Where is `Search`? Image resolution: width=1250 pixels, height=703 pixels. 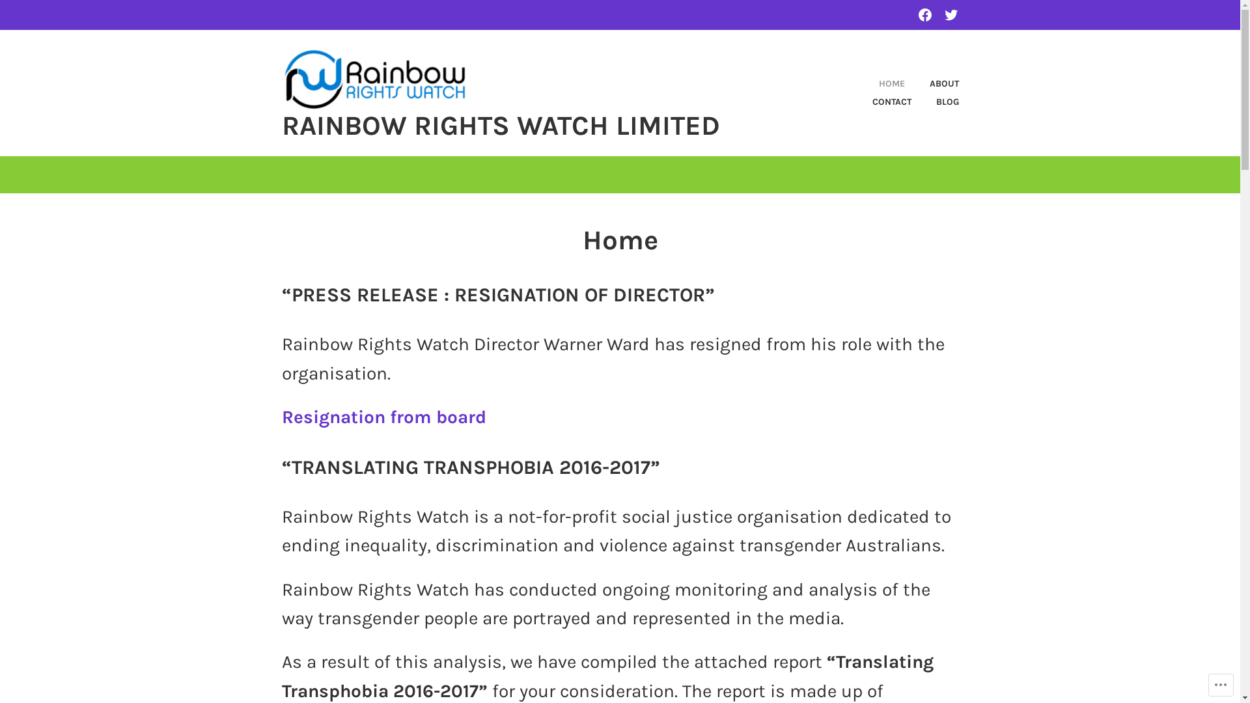 Search is located at coordinates (39, 15).